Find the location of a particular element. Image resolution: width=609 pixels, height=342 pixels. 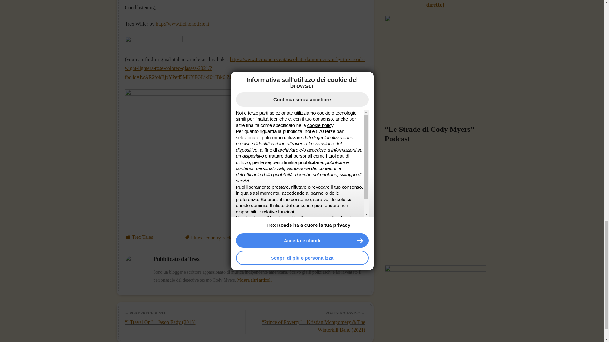

blues is located at coordinates (197, 237).